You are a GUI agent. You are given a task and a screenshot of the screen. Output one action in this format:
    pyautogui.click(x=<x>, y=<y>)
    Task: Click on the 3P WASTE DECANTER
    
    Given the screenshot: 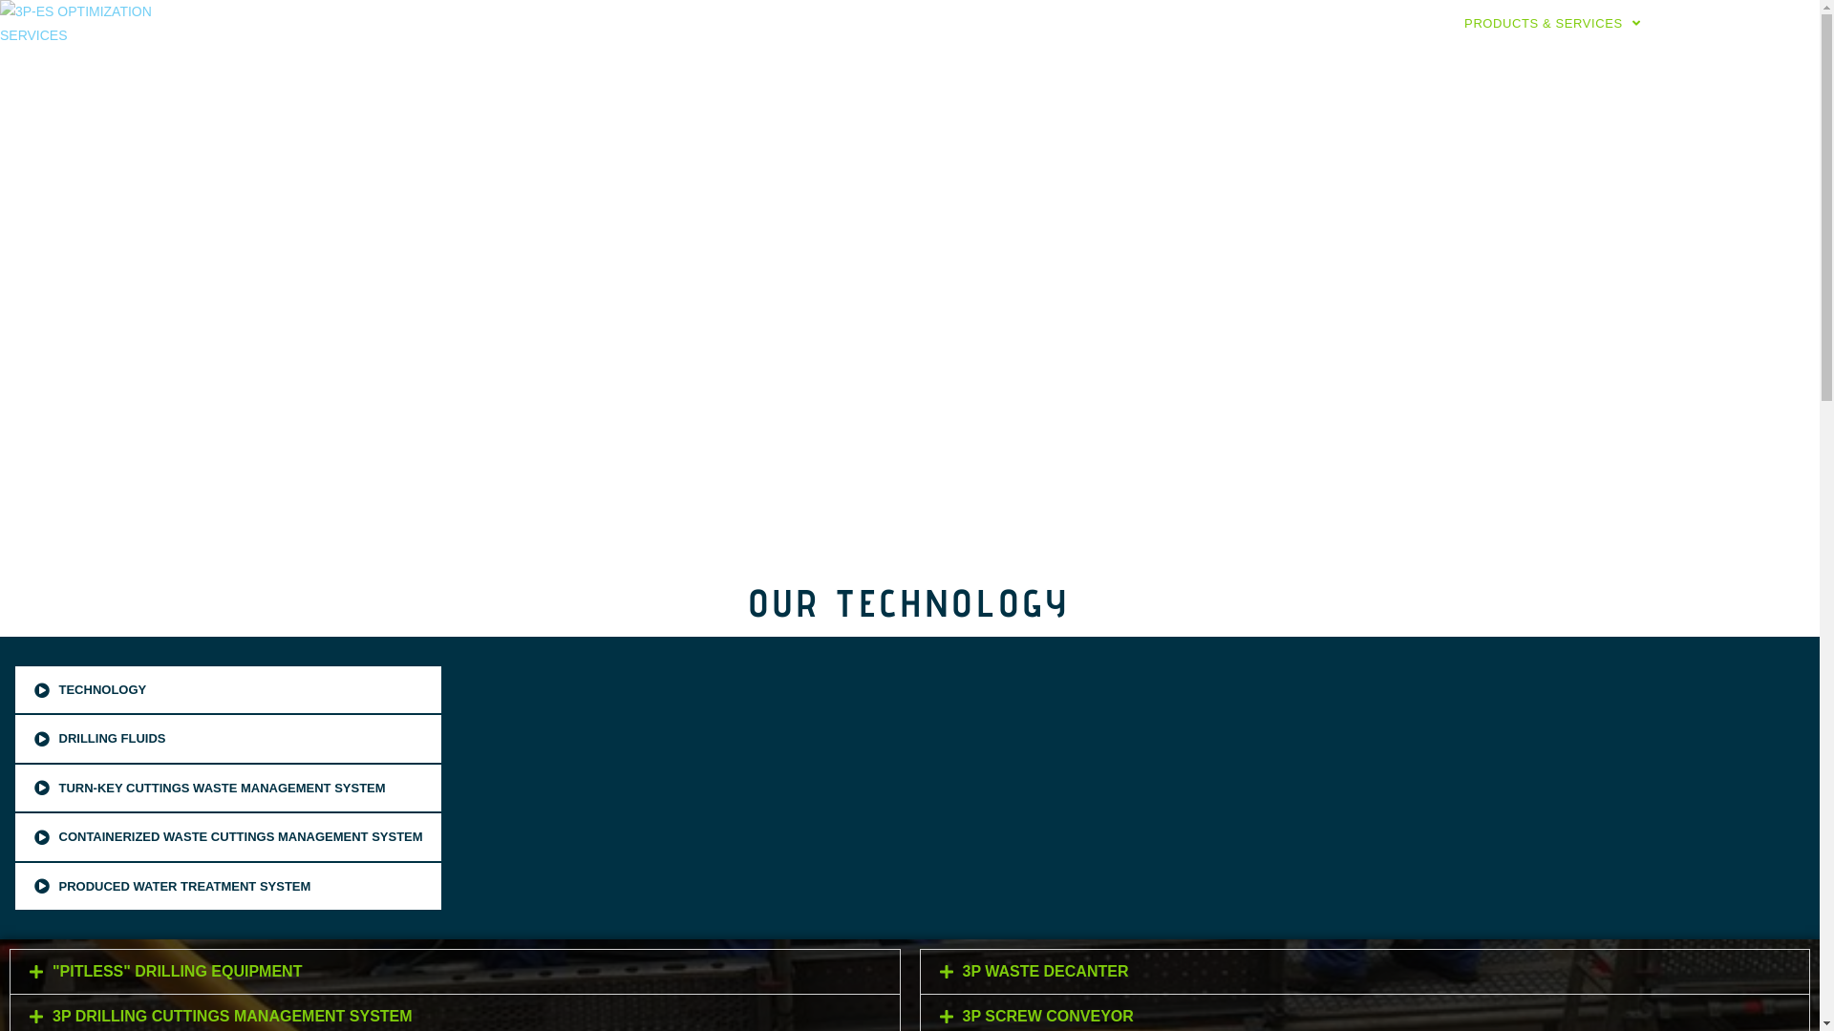 What is the action you would take?
    pyautogui.click(x=1046, y=972)
    